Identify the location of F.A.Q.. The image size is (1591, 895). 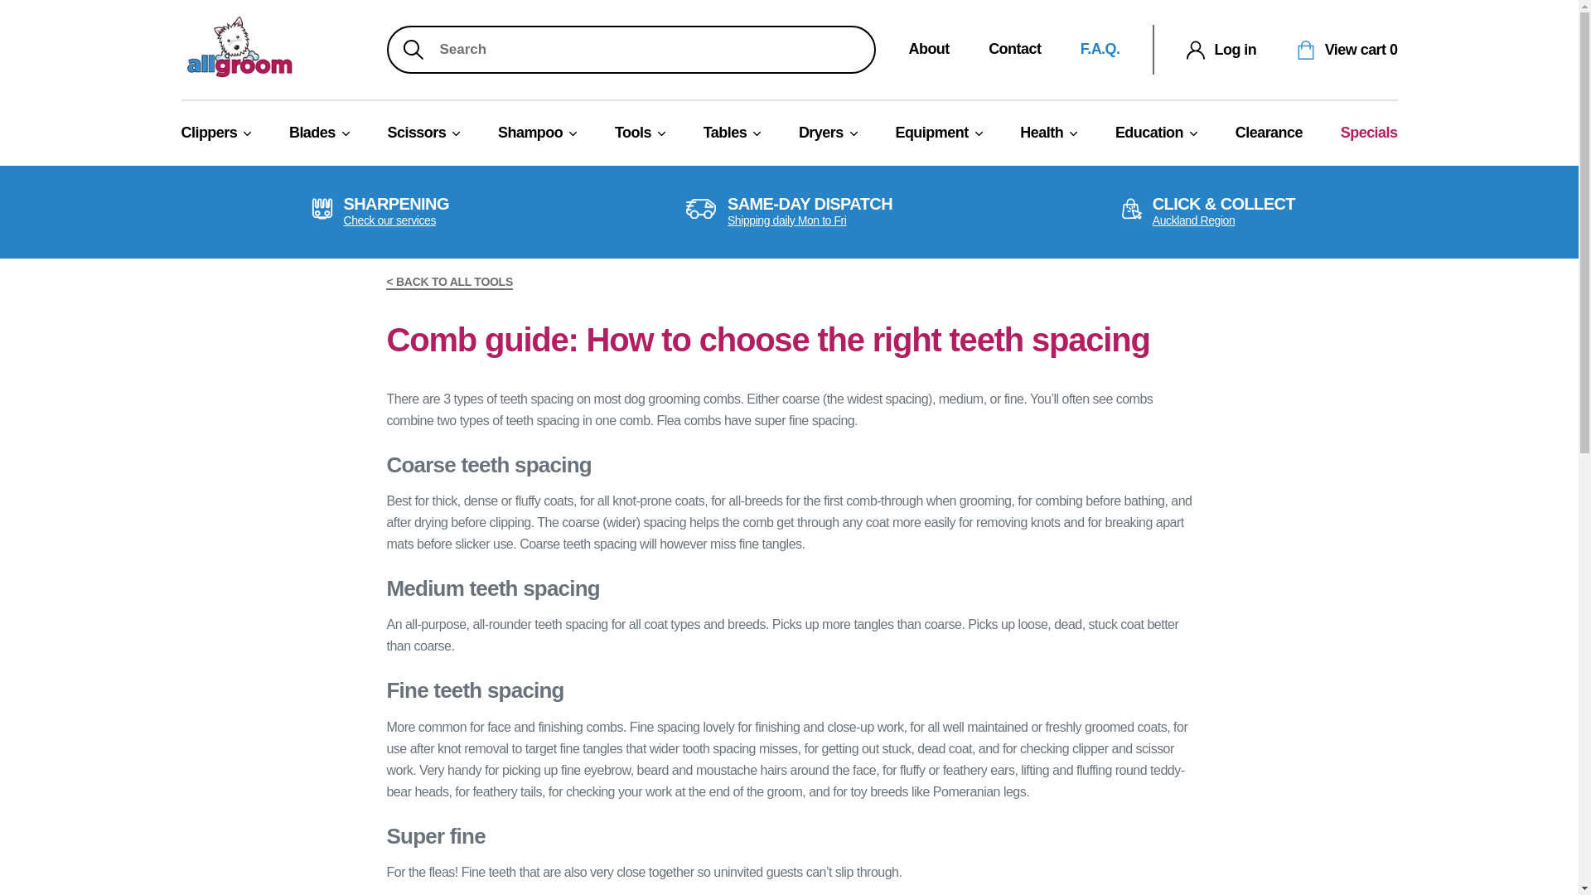
(1100, 48).